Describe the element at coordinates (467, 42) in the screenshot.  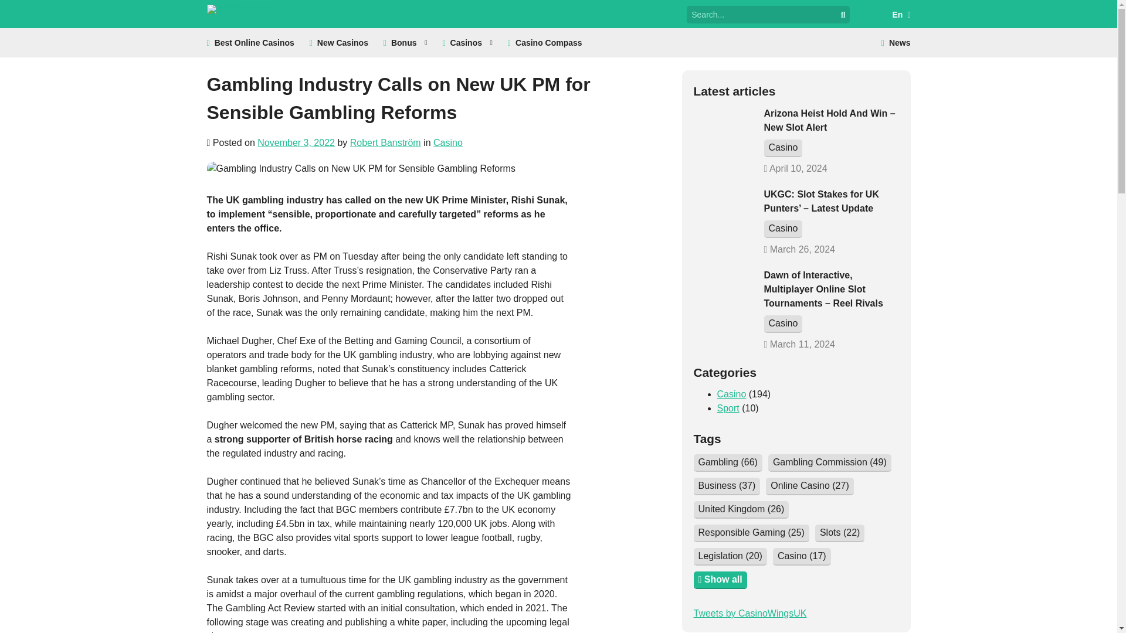
I see `Casinos` at that location.